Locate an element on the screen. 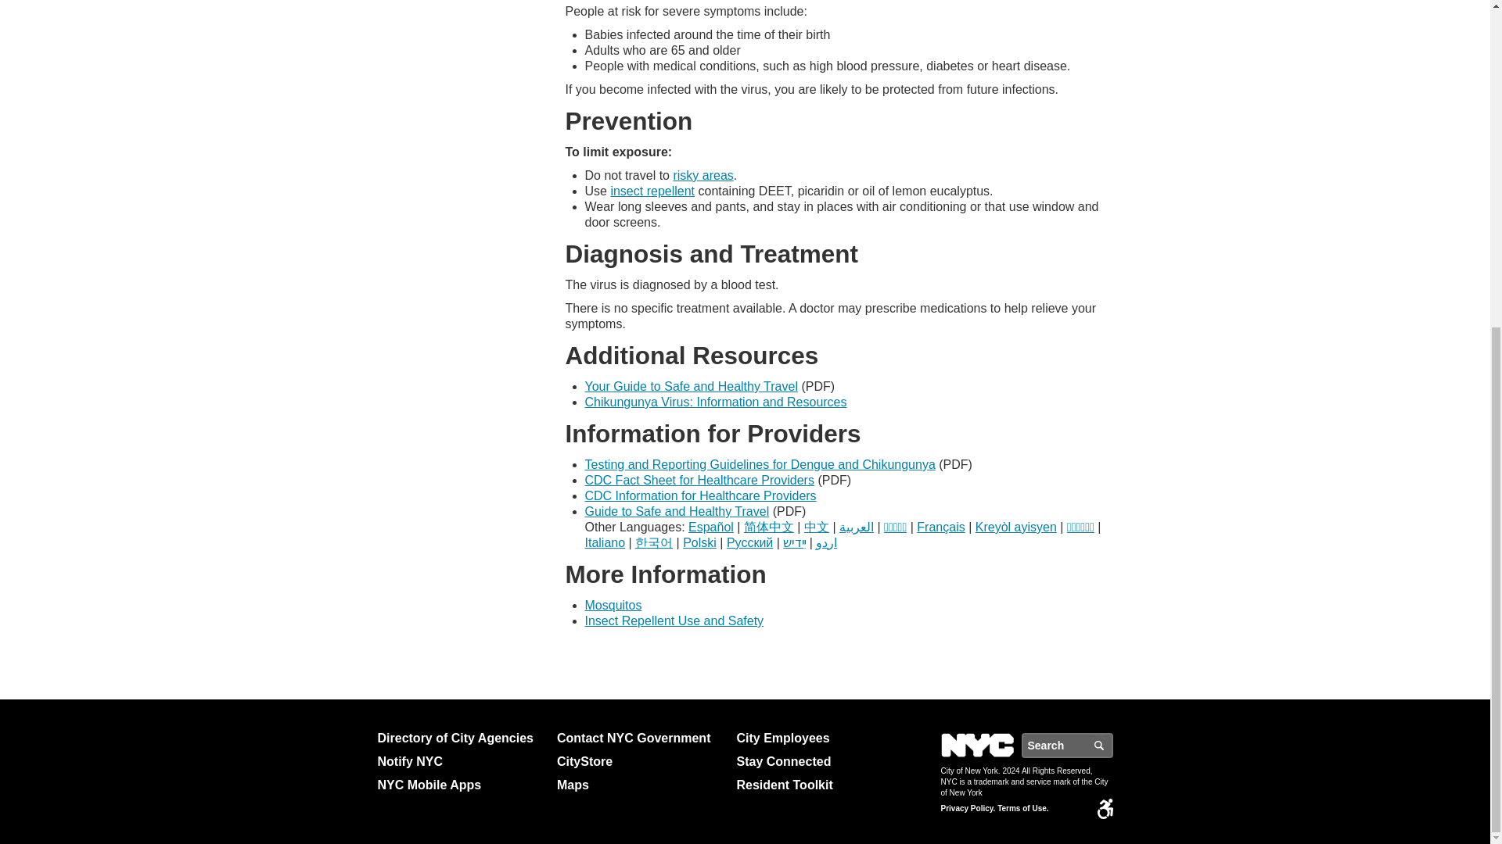  Your Guide to Safe and Healthy Travel is located at coordinates (692, 386).